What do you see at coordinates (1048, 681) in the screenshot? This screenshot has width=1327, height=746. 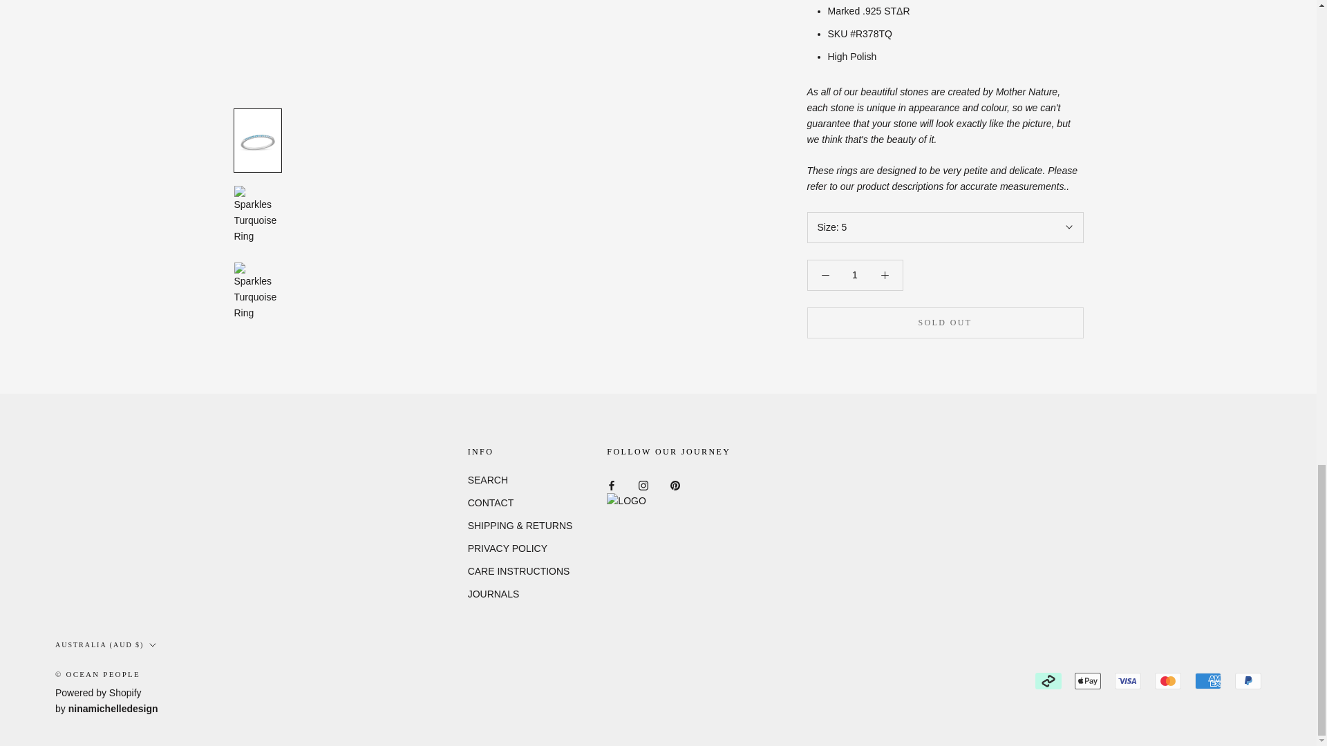 I see `Afterpay` at bounding box center [1048, 681].